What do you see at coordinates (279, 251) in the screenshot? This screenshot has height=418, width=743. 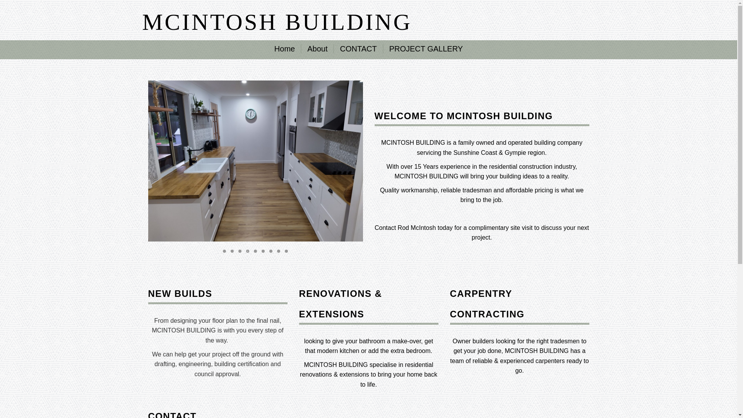 I see `8` at bounding box center [279, 251].